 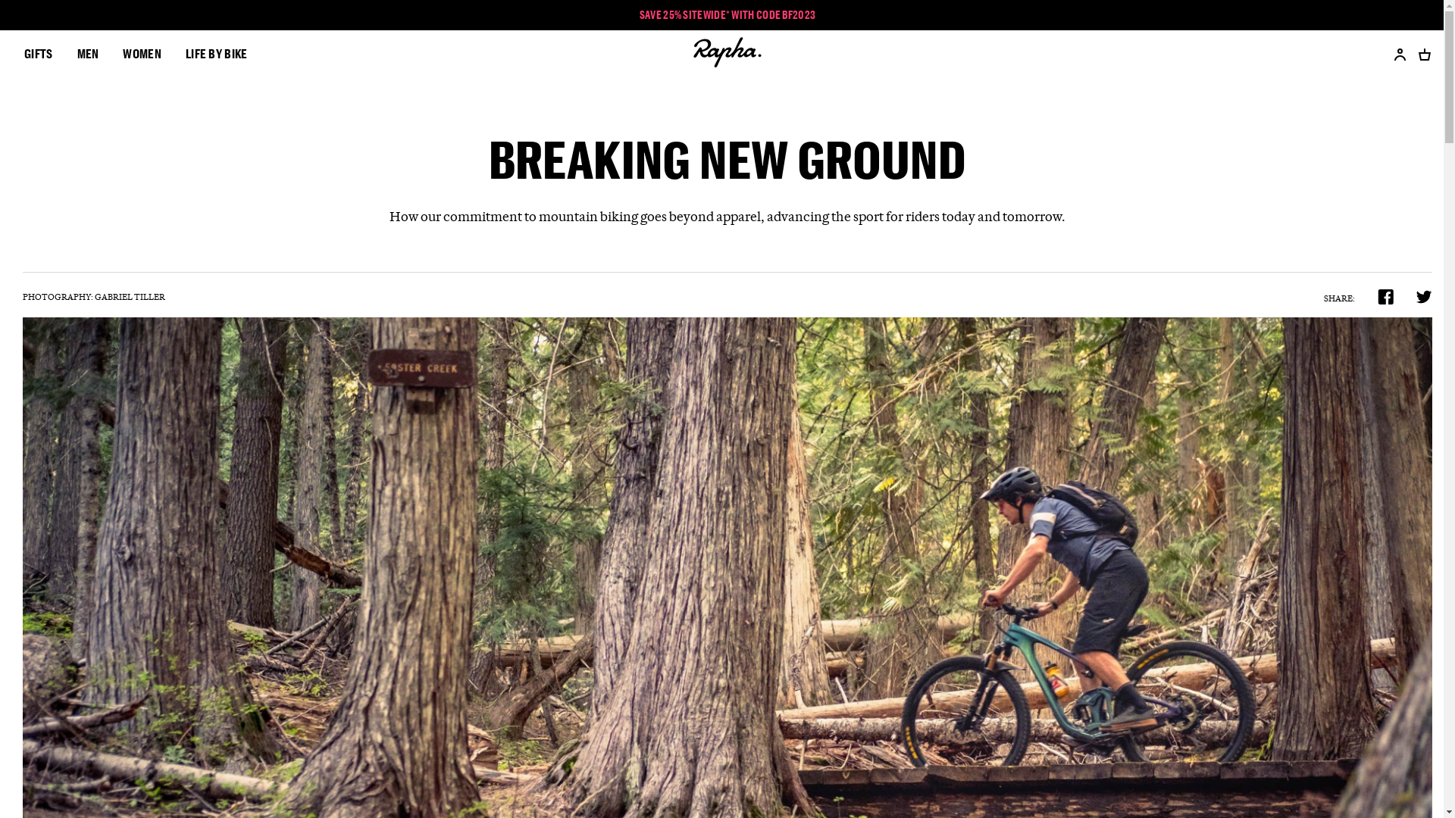 What do you see at coordinates (88, 55) in the screenshot?
I see `MEN` at bounding box center [88, 55].